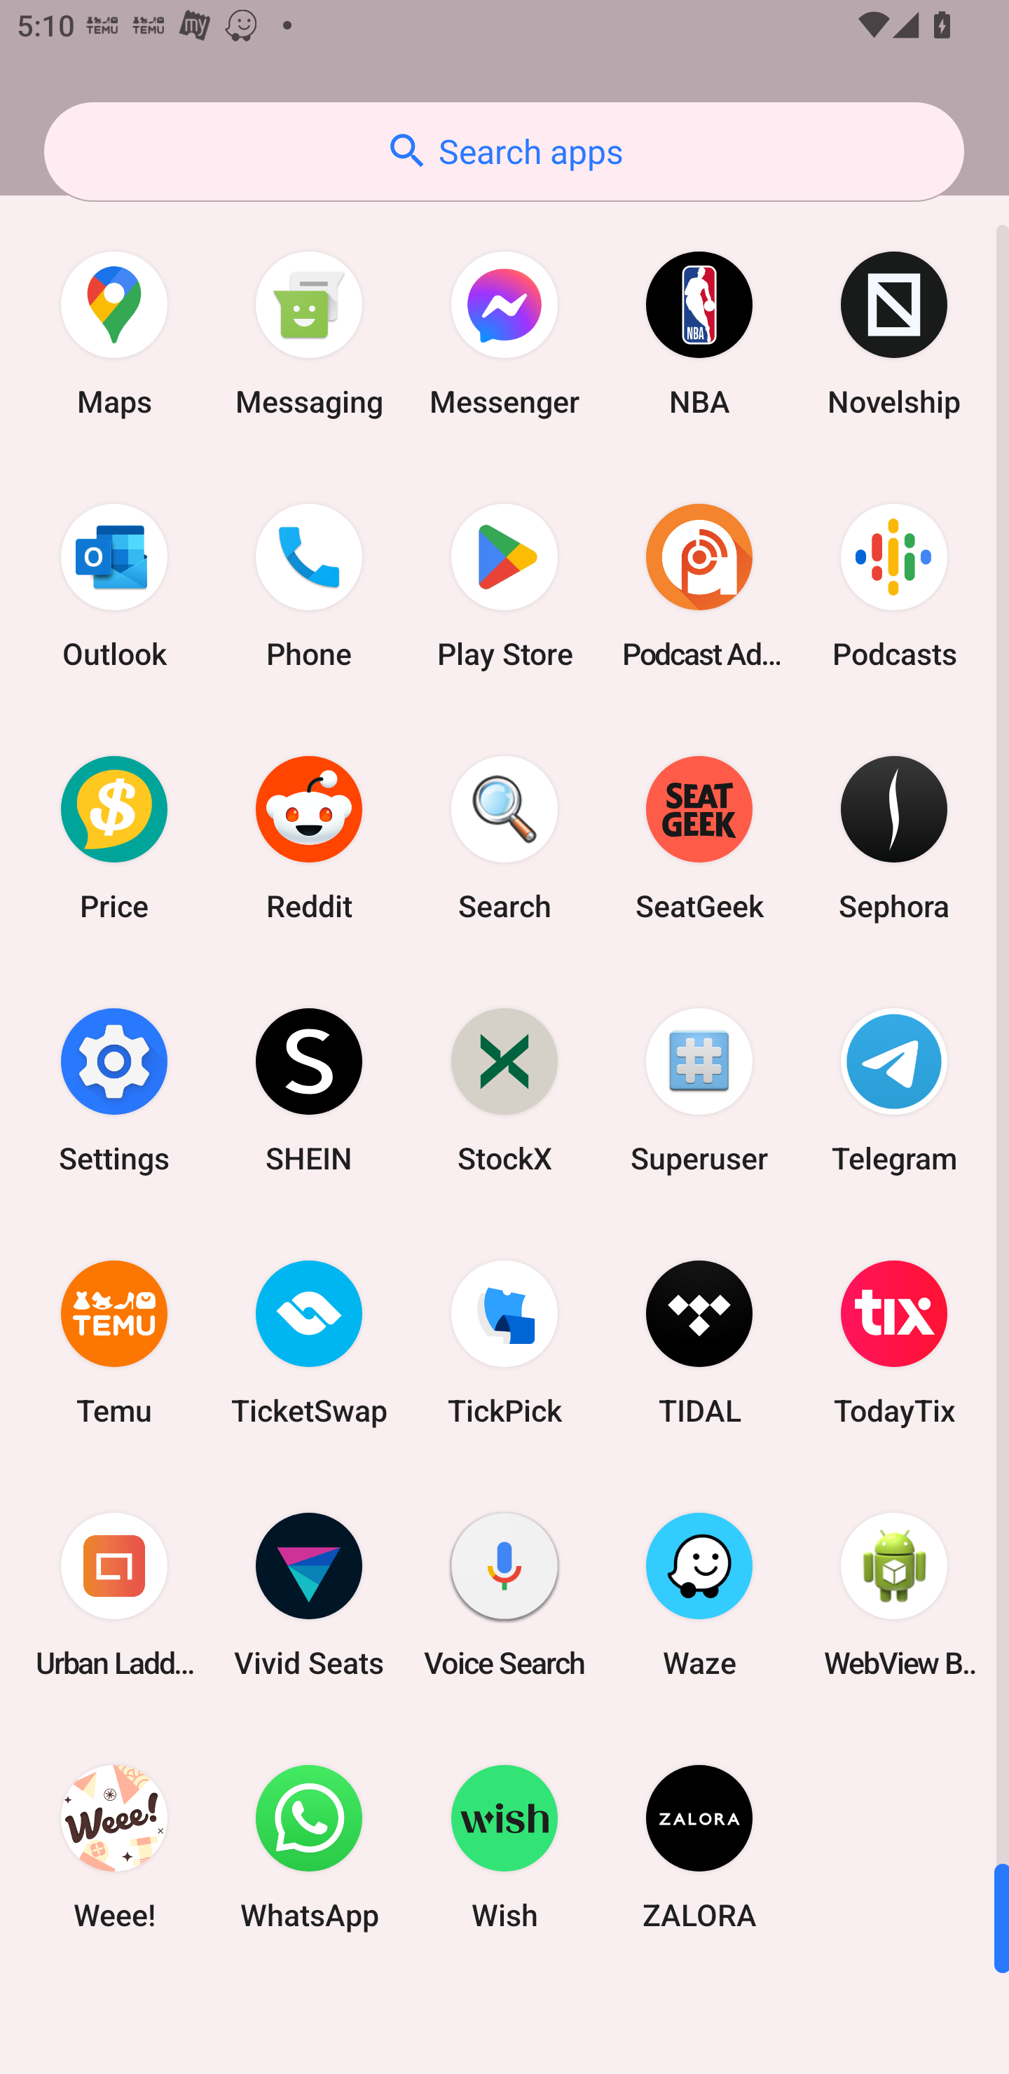  Describe the element at coordinates (504, 838) in the screenshot. I see `Search` at that location.